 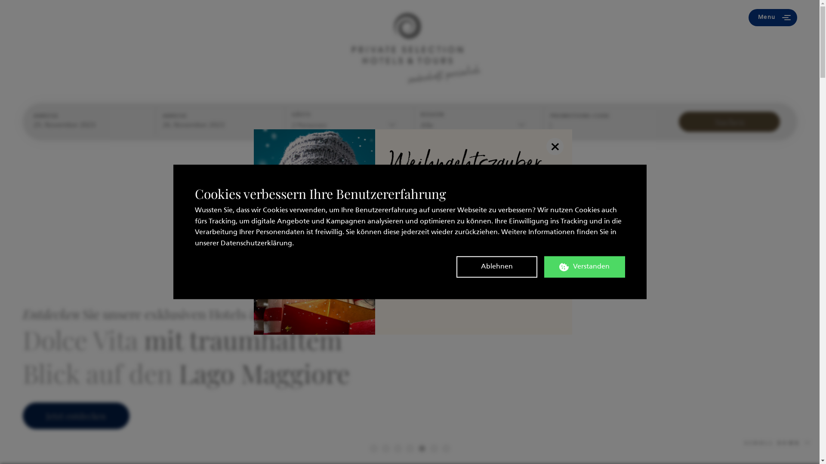 What do you see at coordinates (773, 18) in the screenshot?
I see `Menu` at bounding box center [773, 18].